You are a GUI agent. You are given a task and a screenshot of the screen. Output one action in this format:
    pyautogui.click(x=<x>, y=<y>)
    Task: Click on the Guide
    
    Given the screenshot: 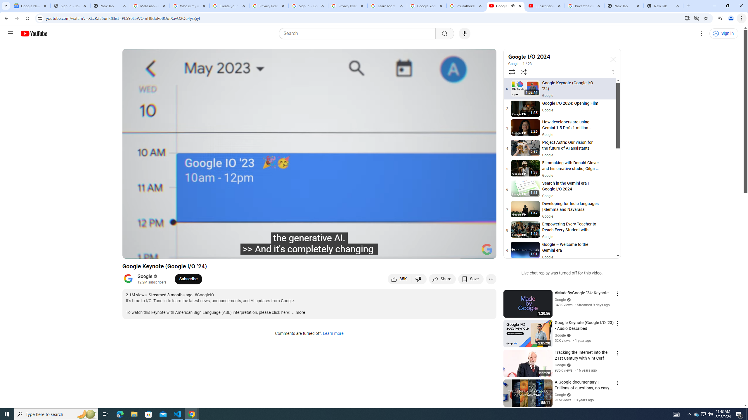 What is the action you would take?
    pyautogui.click(x=11, y=34)
    